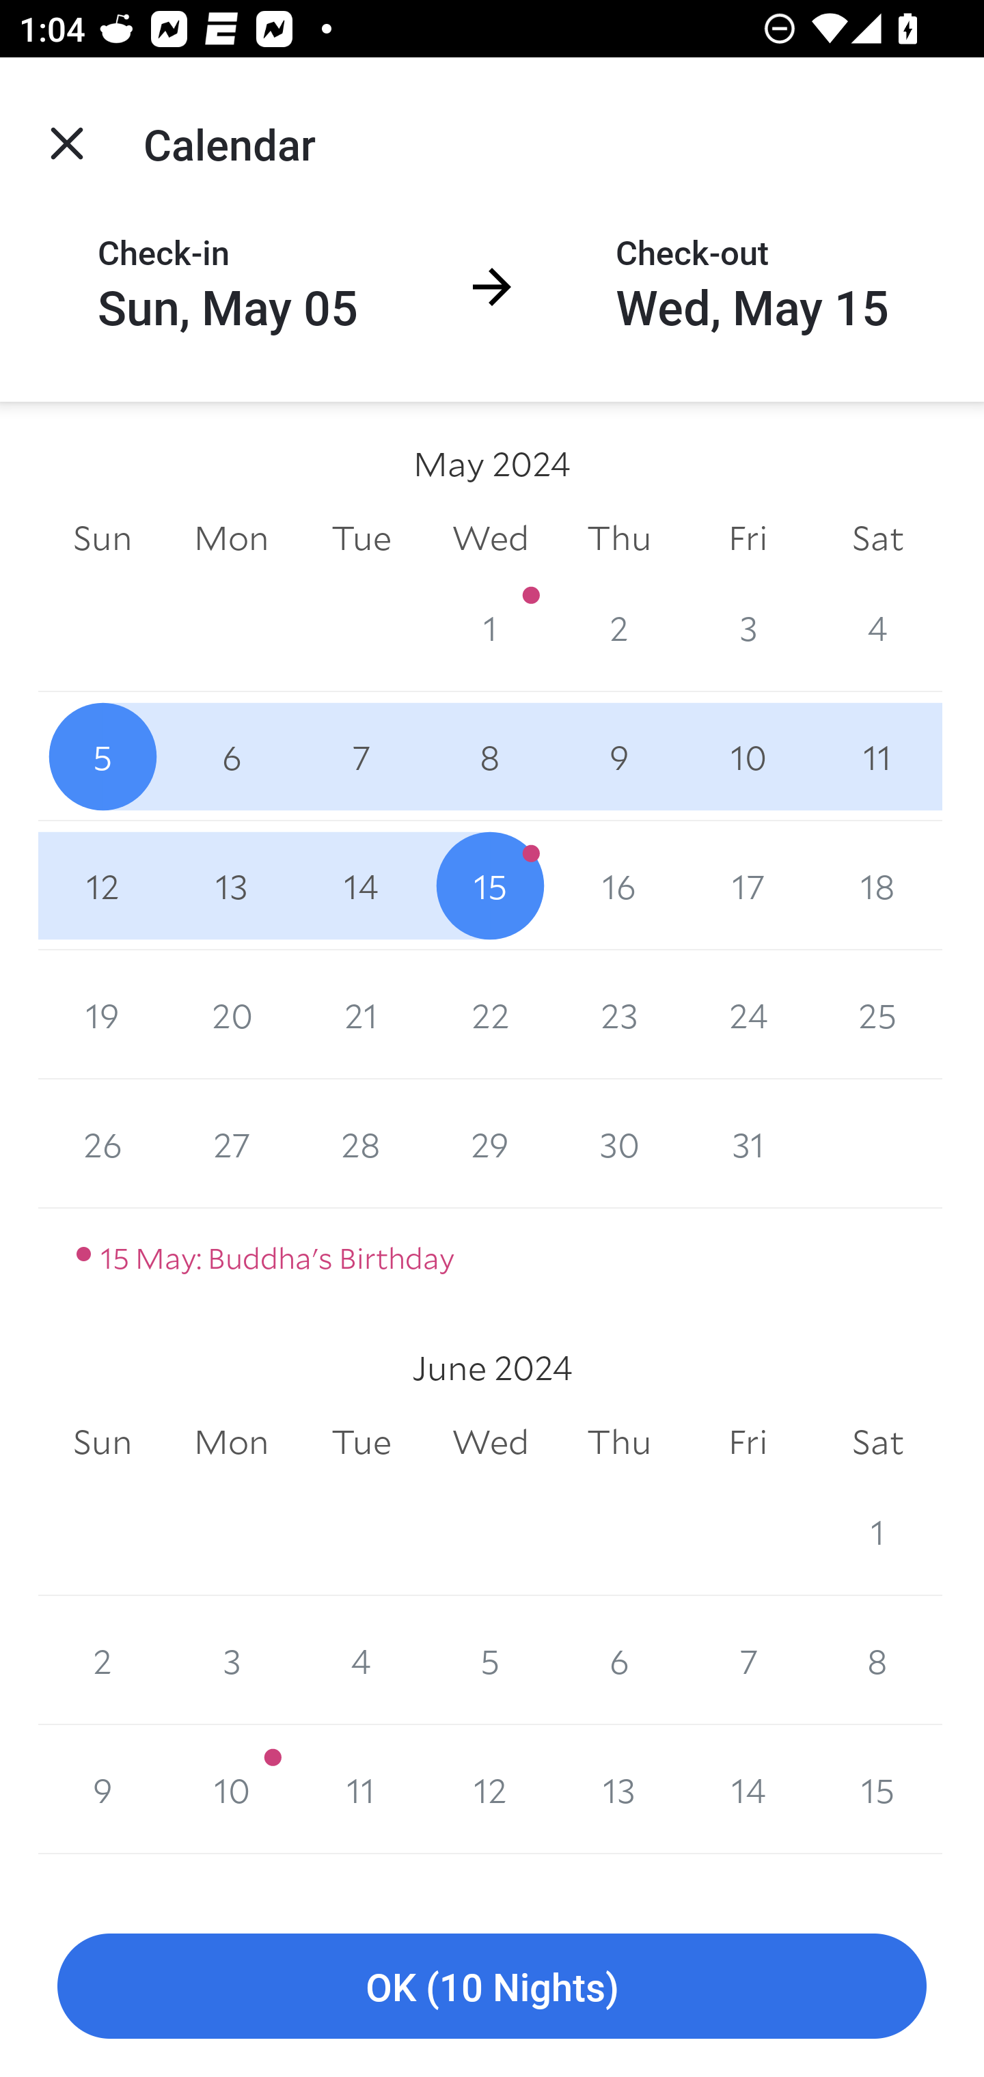 The image size is (984, 2077). I want to click on 7 7 May 2024, so click(361, 756).